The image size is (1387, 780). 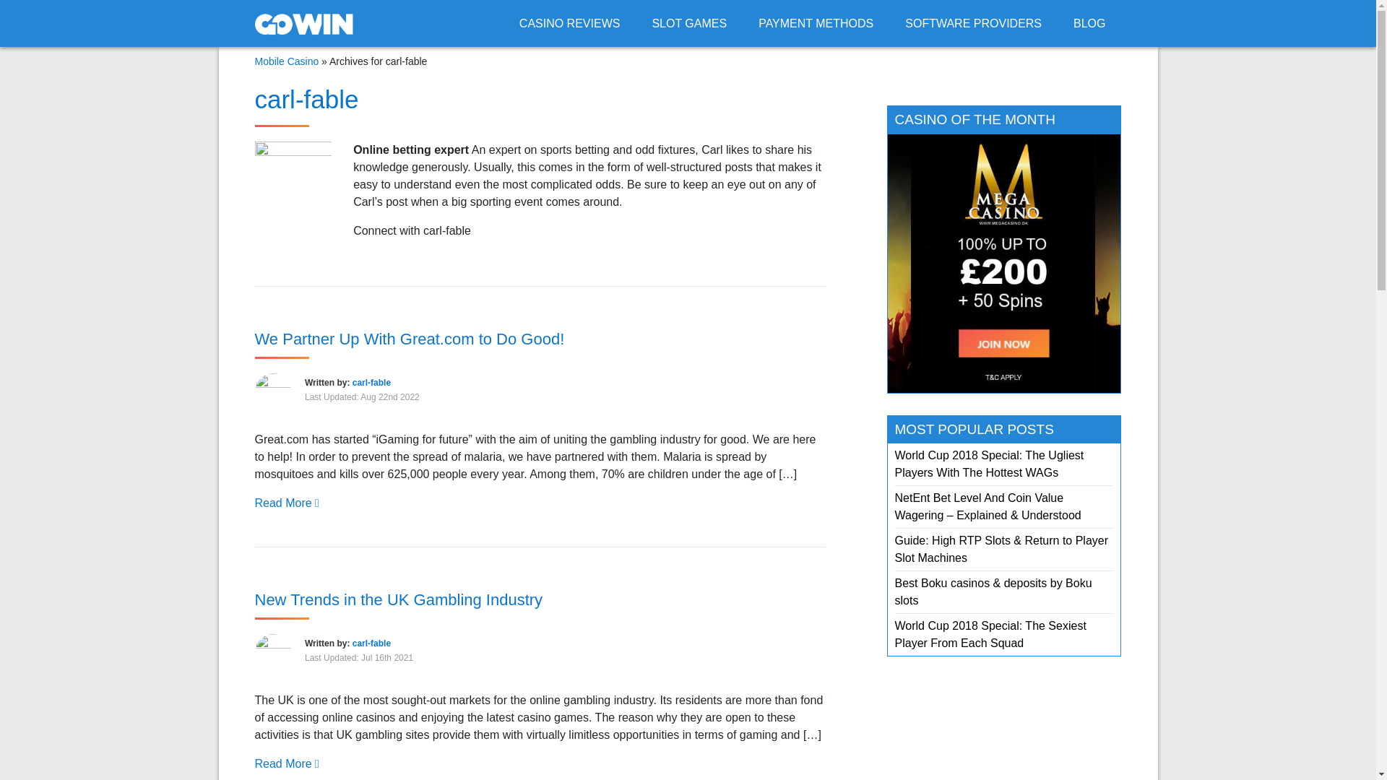 I want to click on SOFTWARE PROVIDERS, so click(x=973, y=23).